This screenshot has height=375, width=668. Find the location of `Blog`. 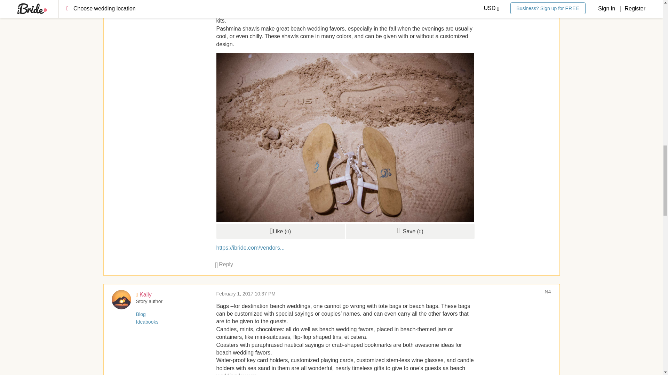

Blog is located at coordinates (141, 0).